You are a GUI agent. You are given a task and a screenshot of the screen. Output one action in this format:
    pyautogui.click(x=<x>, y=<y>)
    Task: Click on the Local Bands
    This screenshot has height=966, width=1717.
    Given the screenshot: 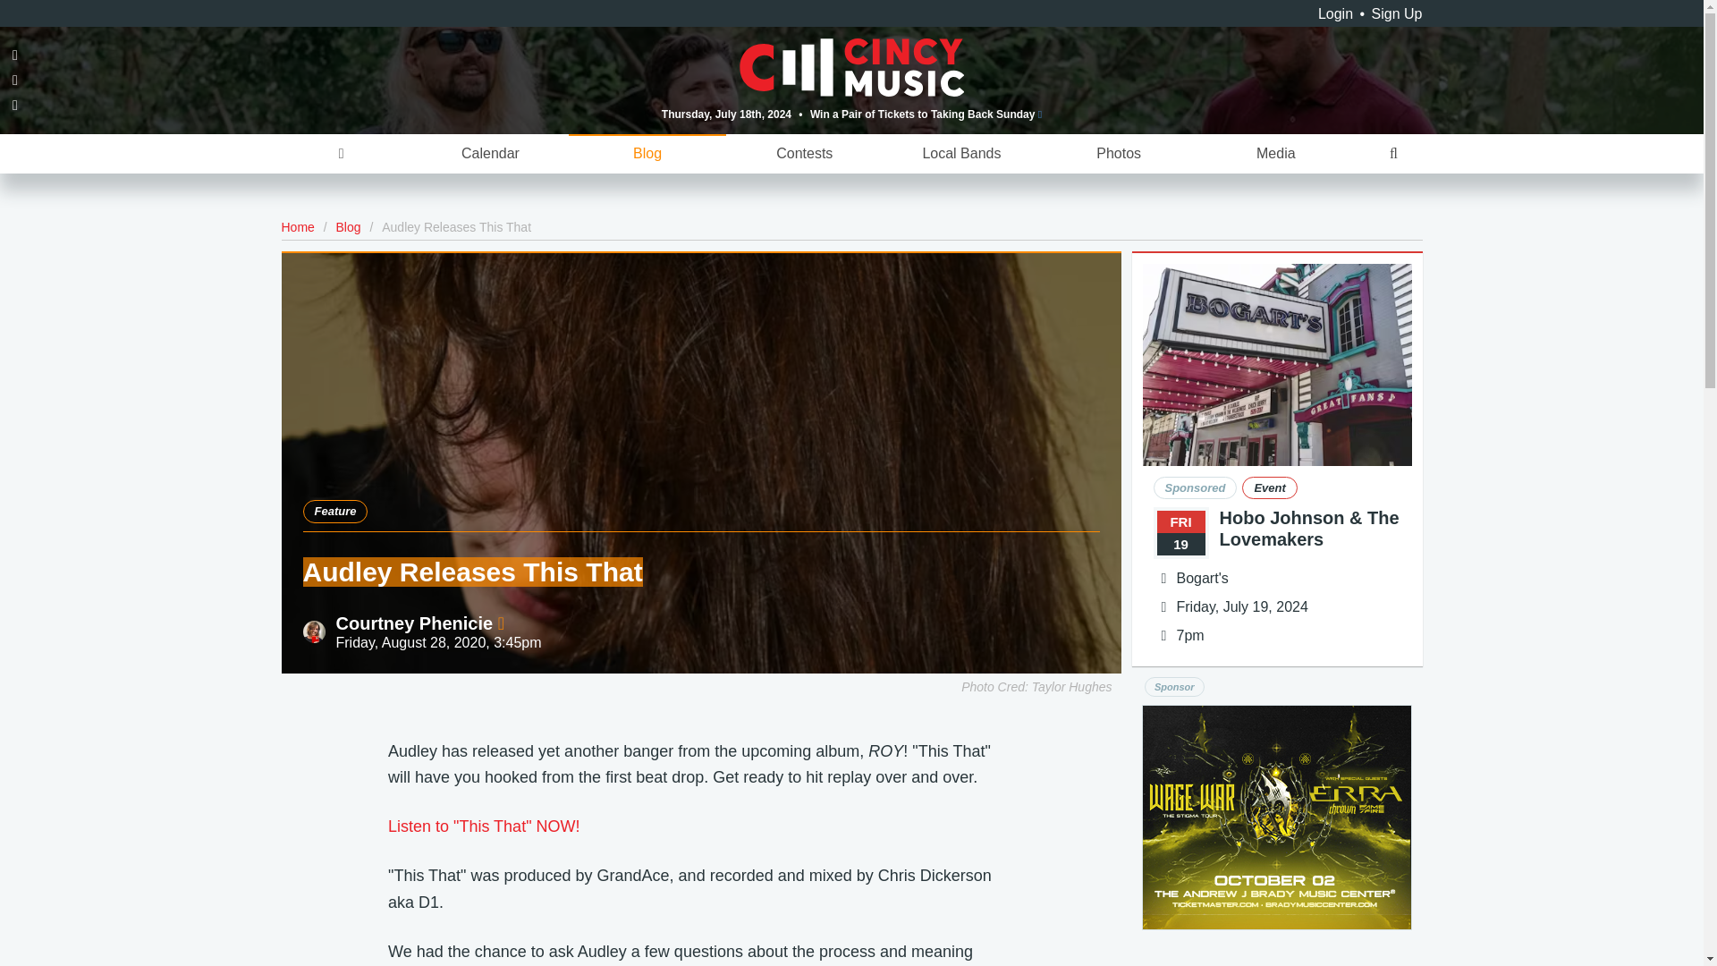 What is the action you would take?
    pyautogui.click(x=962, y=154)
    